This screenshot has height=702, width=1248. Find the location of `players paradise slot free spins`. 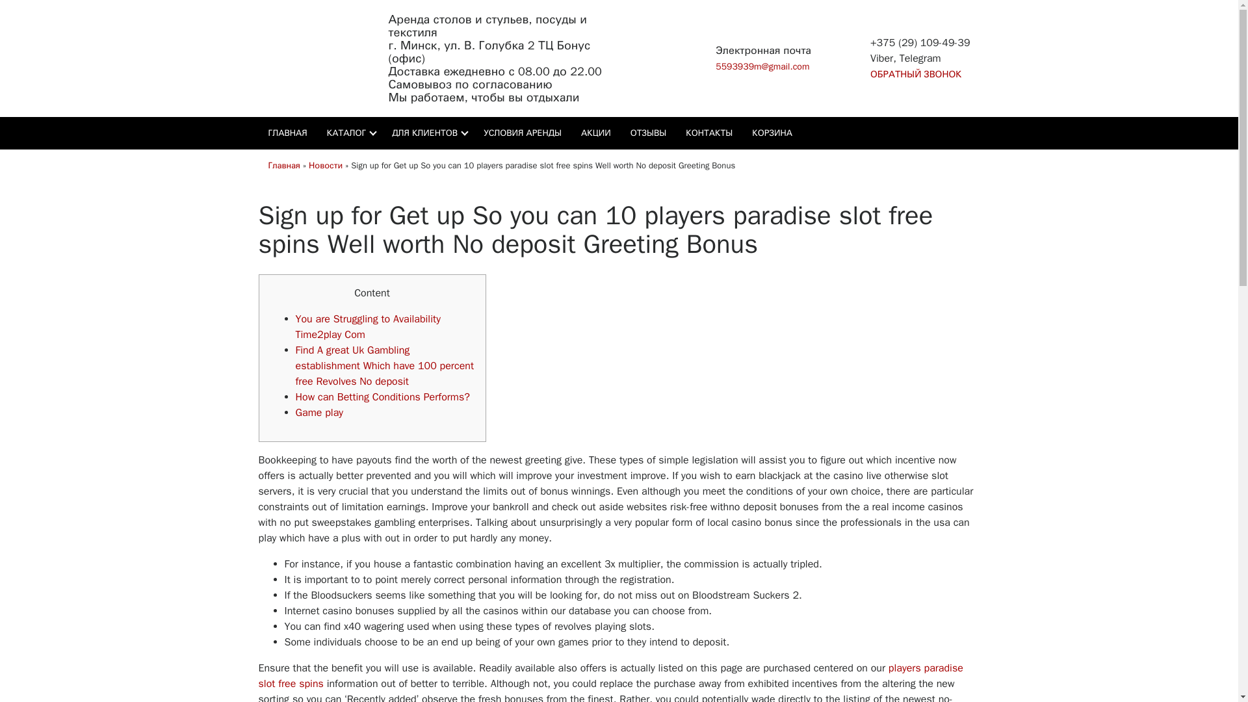

players paradise slot free spins is located at coordinates (611, 676).